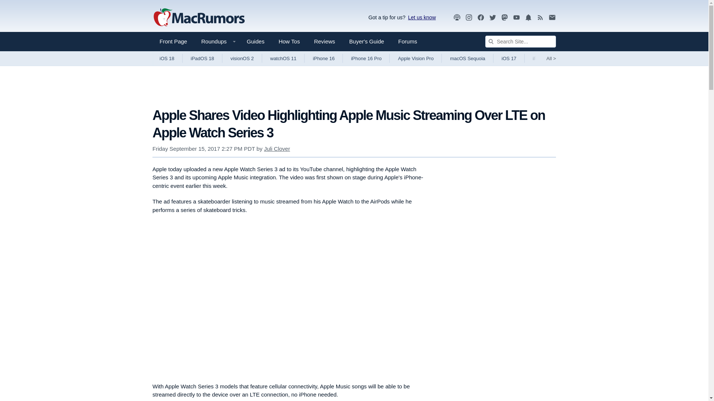 This screenshot has height=401, width=714. Describe the element at coordinates (256, 42) in the screenshot. I see `Guides` at that location.